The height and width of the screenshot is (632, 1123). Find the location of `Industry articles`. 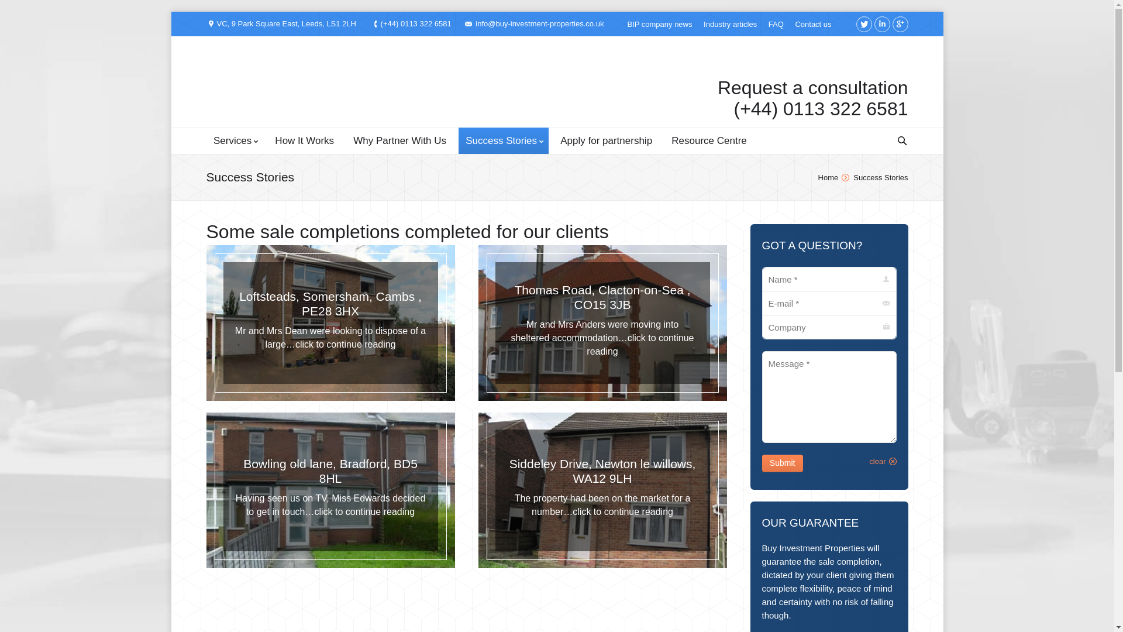

Industry articles is located at coordinates (730, 23).